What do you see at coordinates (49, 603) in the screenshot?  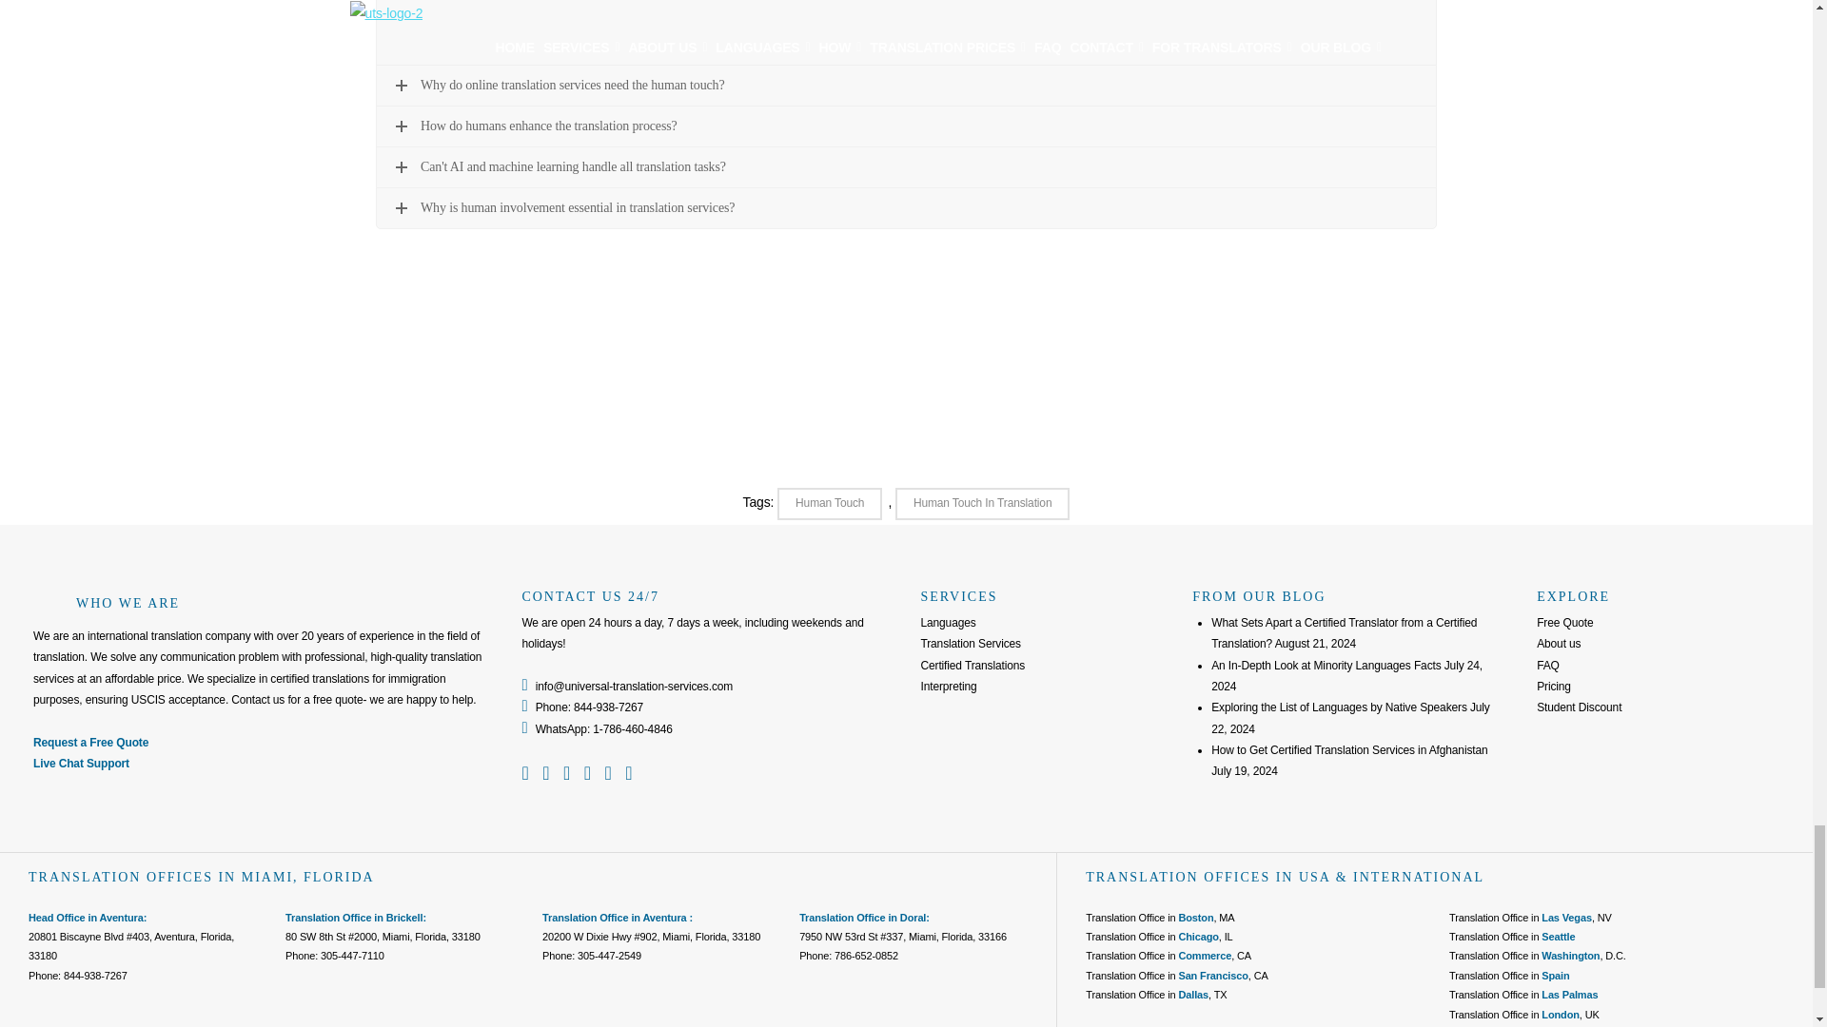 I see `universal-logo-correct 1` at bounding box center [49, 603].